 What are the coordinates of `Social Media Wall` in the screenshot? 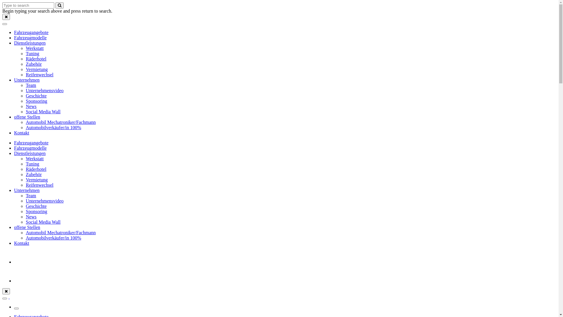 It's located at (43, 222).